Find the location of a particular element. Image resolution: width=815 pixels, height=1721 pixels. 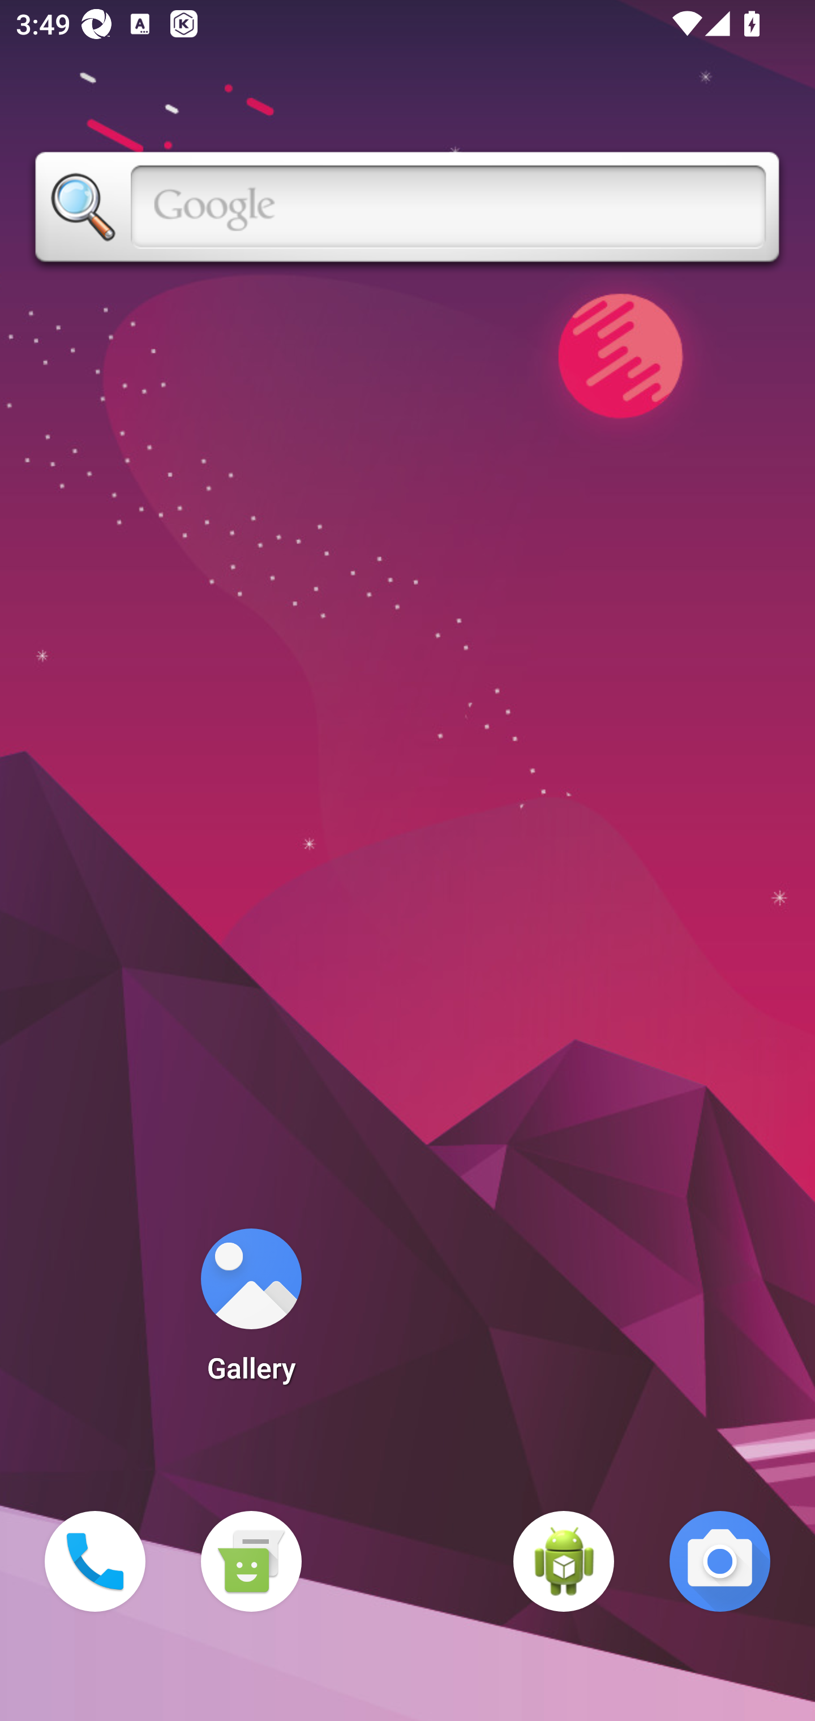

Camera is located at coordinates (720, 1561).